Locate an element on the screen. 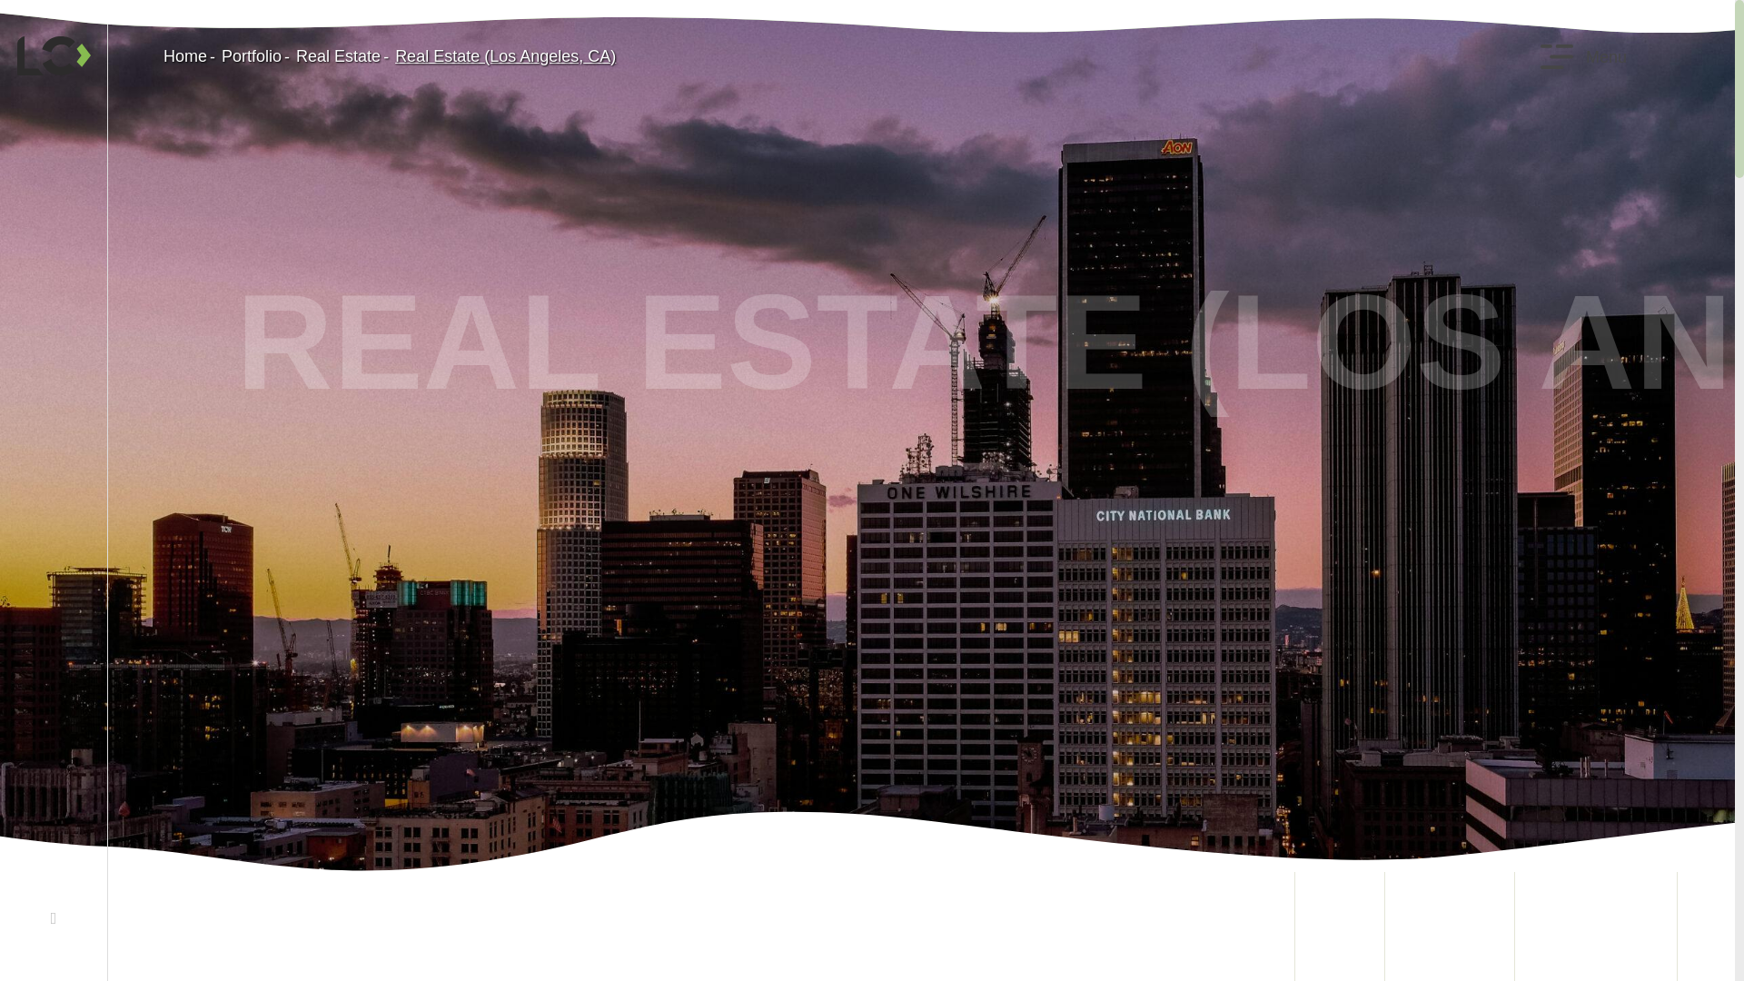  Go to Portfolio. is located at coordinates (251, 56).